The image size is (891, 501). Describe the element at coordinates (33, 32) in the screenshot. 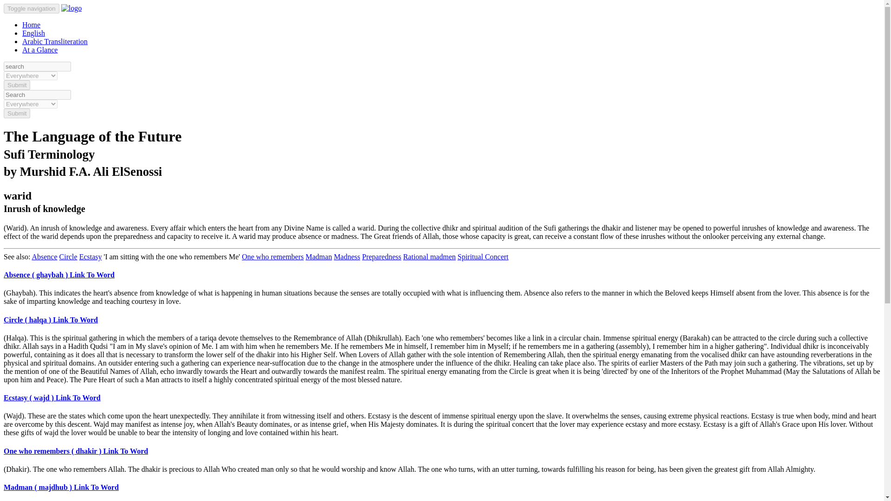

I see `English` at that location.